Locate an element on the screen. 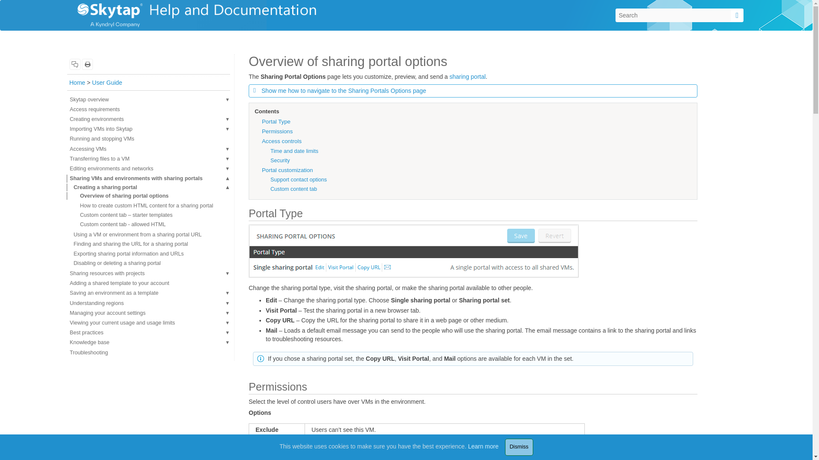 The width and height of the screenshot is (819, 460). Access requirements is located at coordinates (148, 109).